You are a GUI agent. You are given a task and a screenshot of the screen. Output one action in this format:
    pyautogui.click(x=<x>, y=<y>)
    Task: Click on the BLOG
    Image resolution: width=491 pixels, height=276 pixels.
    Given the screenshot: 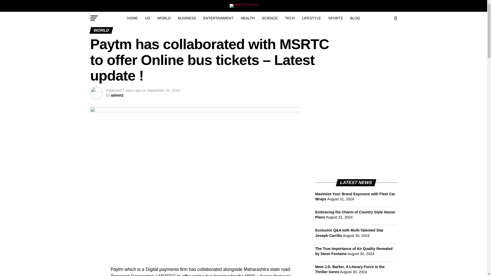 What is the action you would take?
    pyautogui.click(x=355, y=18)
    